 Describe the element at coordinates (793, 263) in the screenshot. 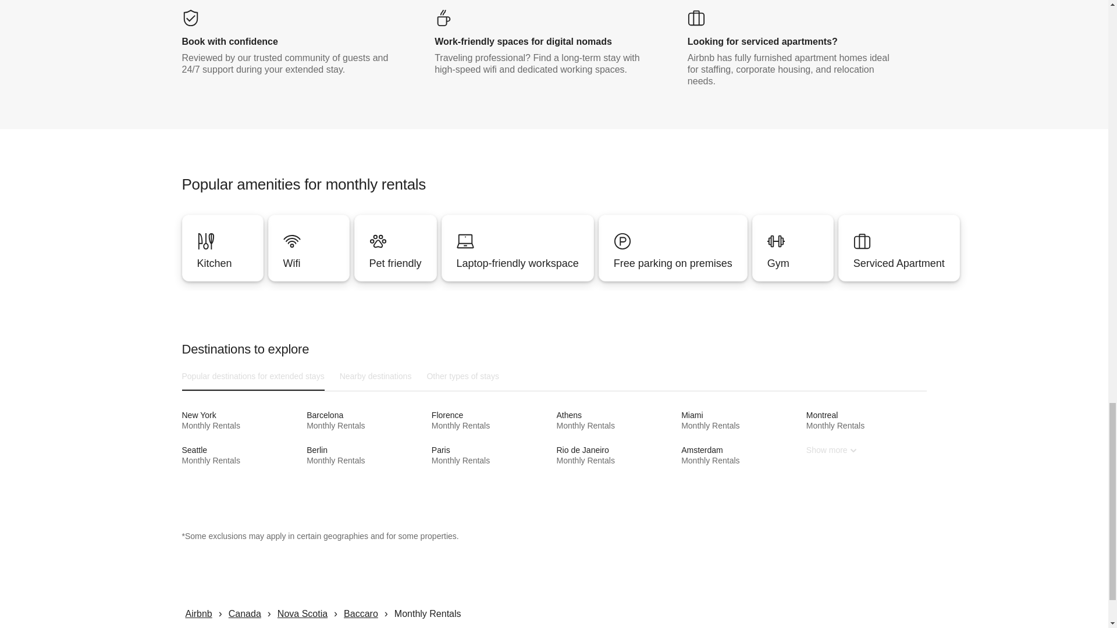

I see `Kitchen` at that location.